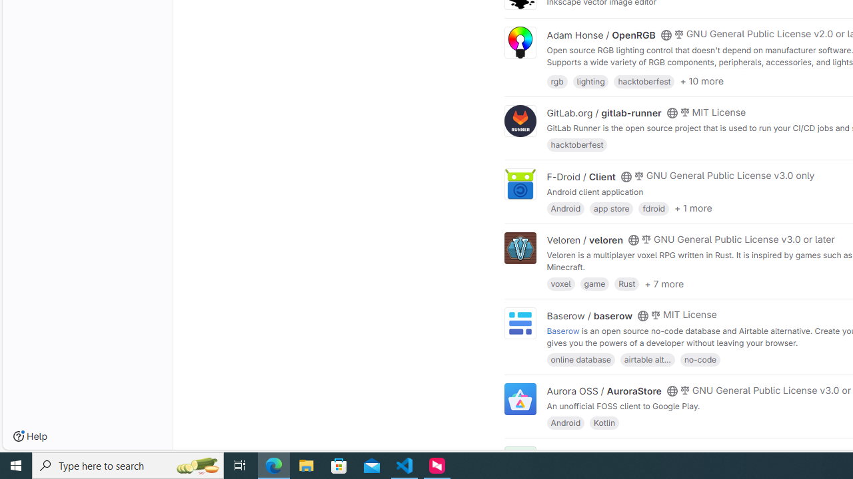 This screenshot has width=853, height=479. I want to click on Baserow, so click(563, 330).